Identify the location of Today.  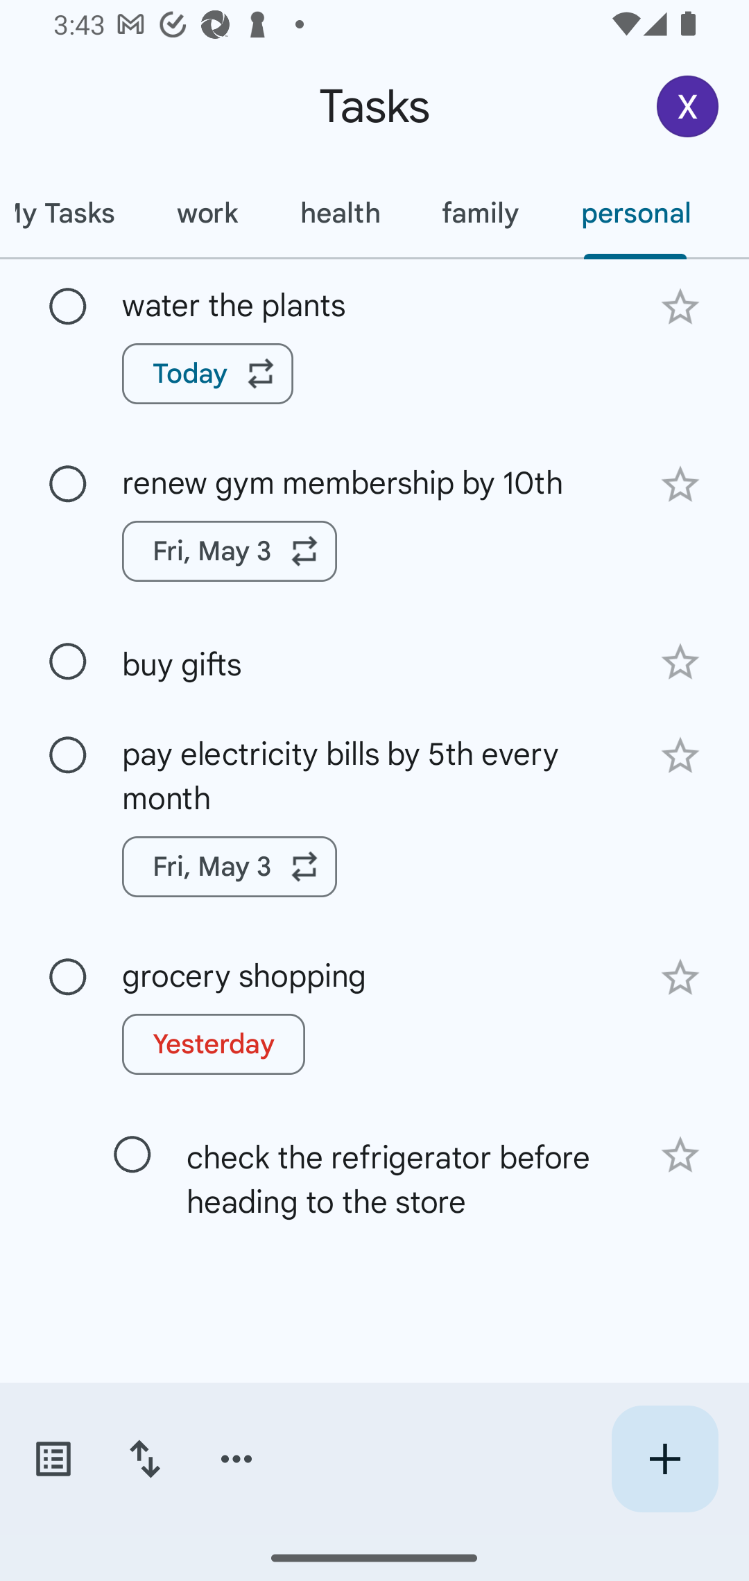
(208, 373).